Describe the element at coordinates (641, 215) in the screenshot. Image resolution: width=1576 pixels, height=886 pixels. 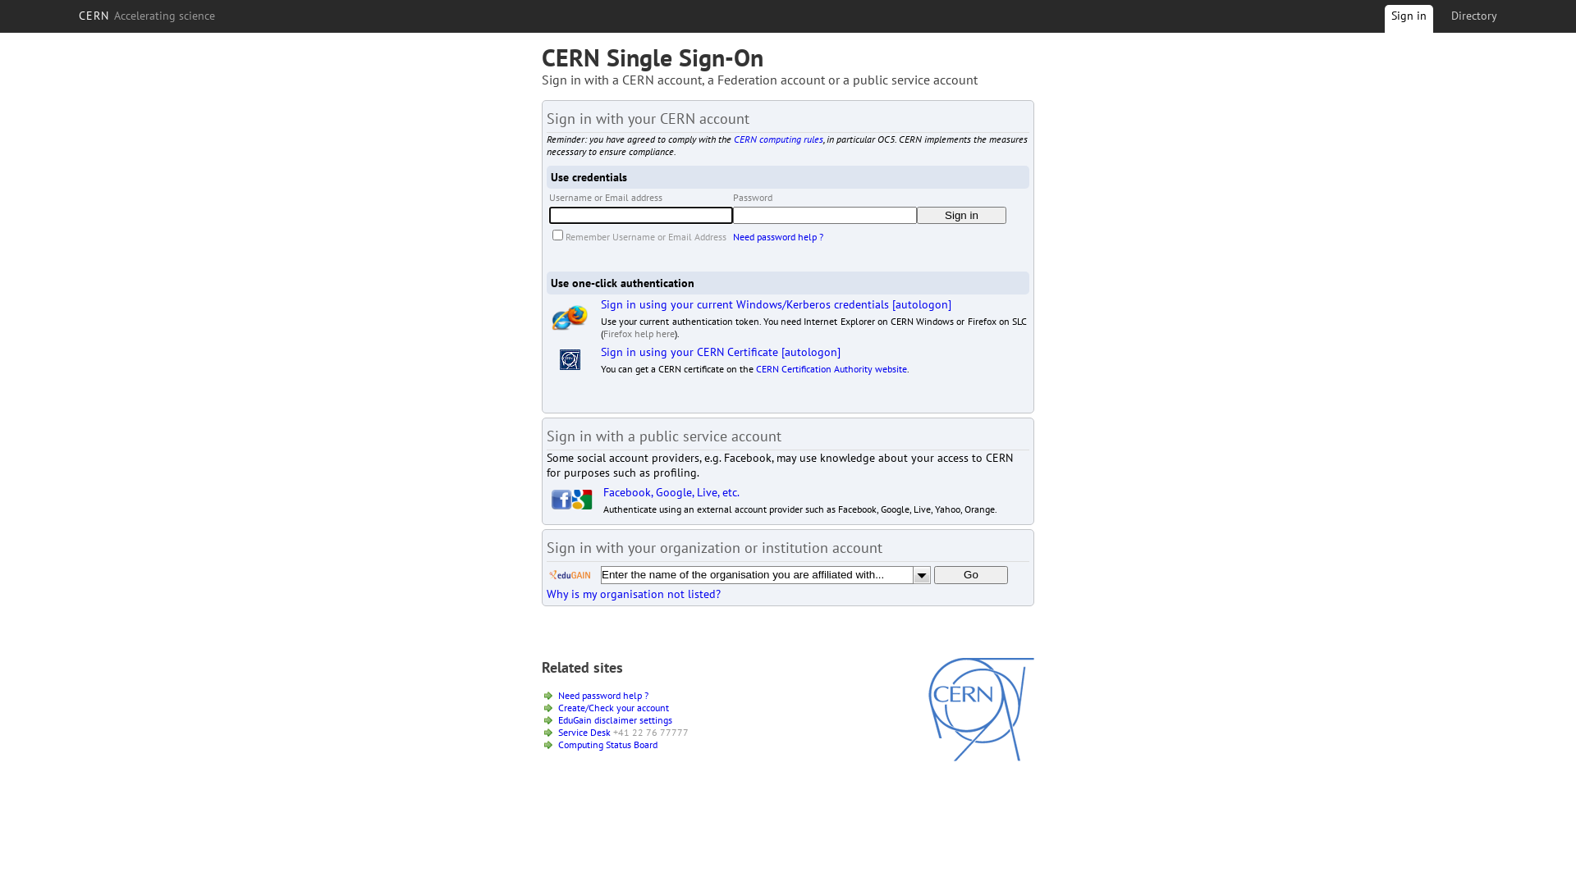
I see `Enter your Username or Email Address` at that location.